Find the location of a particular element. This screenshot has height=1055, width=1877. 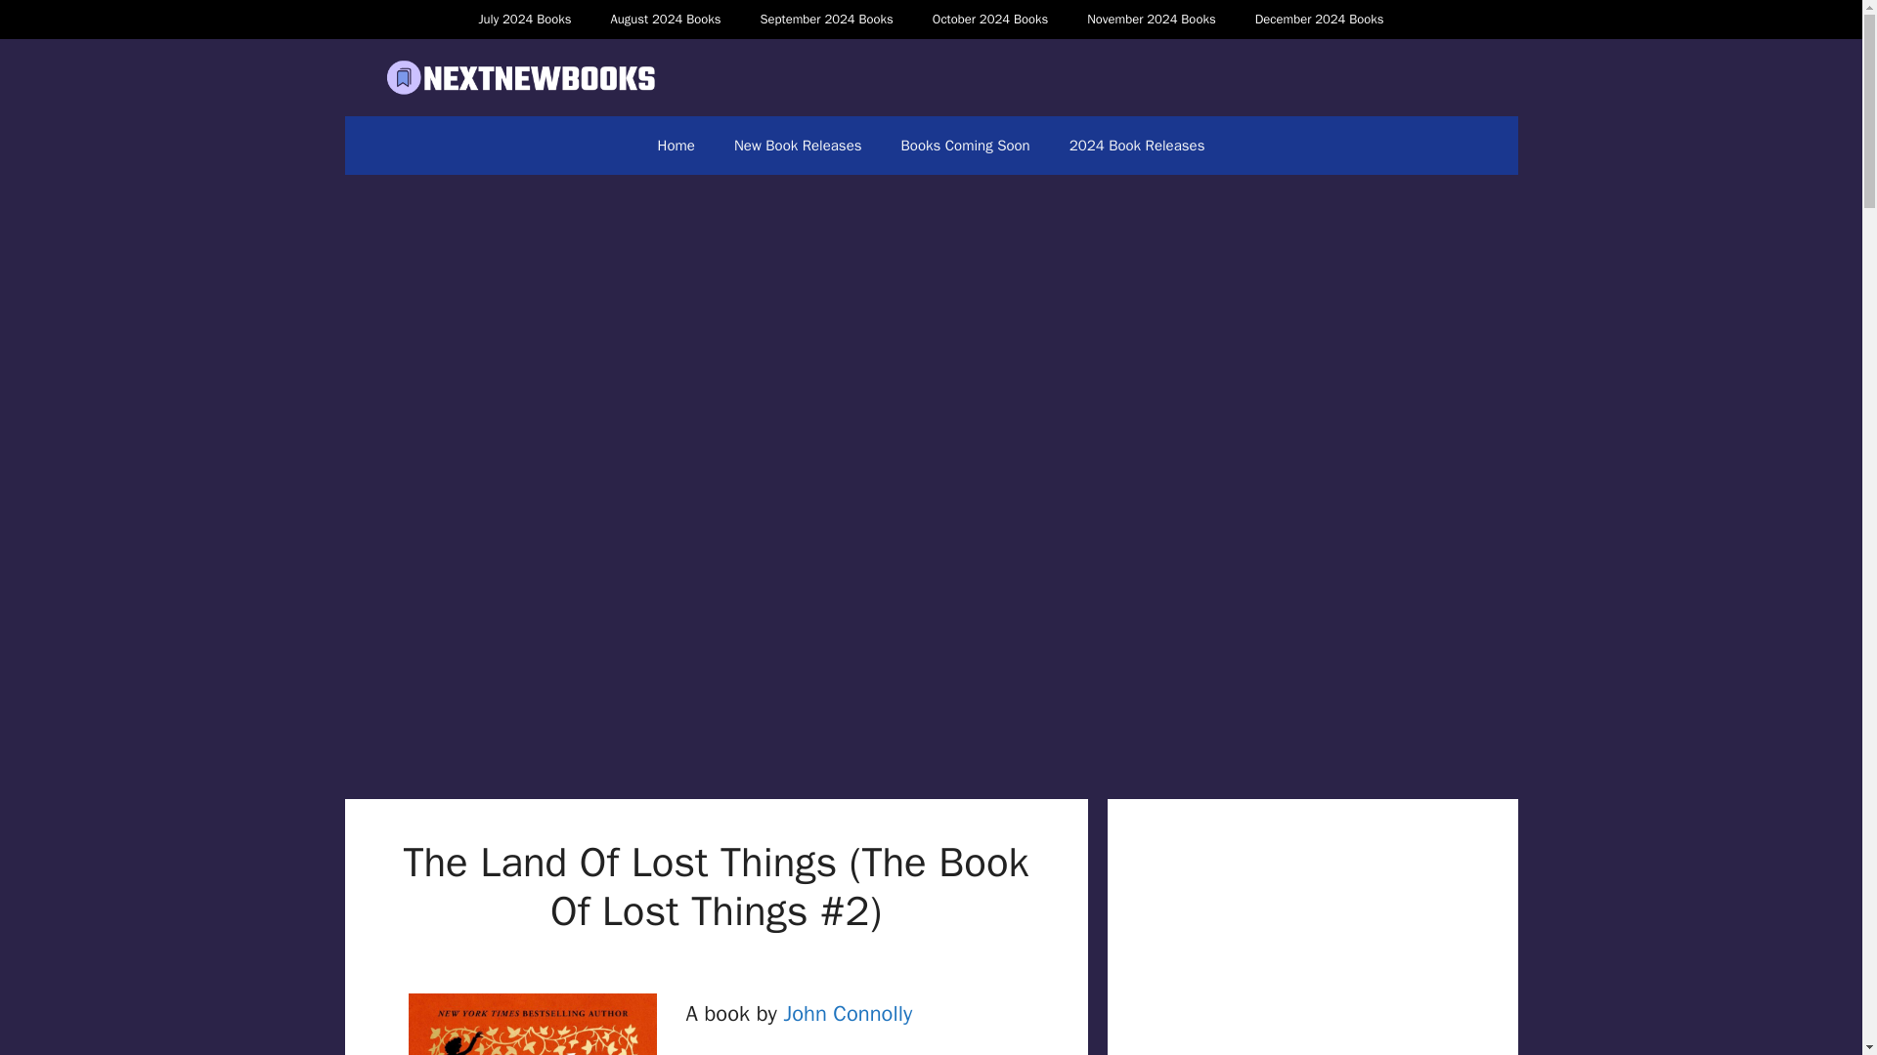

John Connolly is located at coordinates (847, 1013).